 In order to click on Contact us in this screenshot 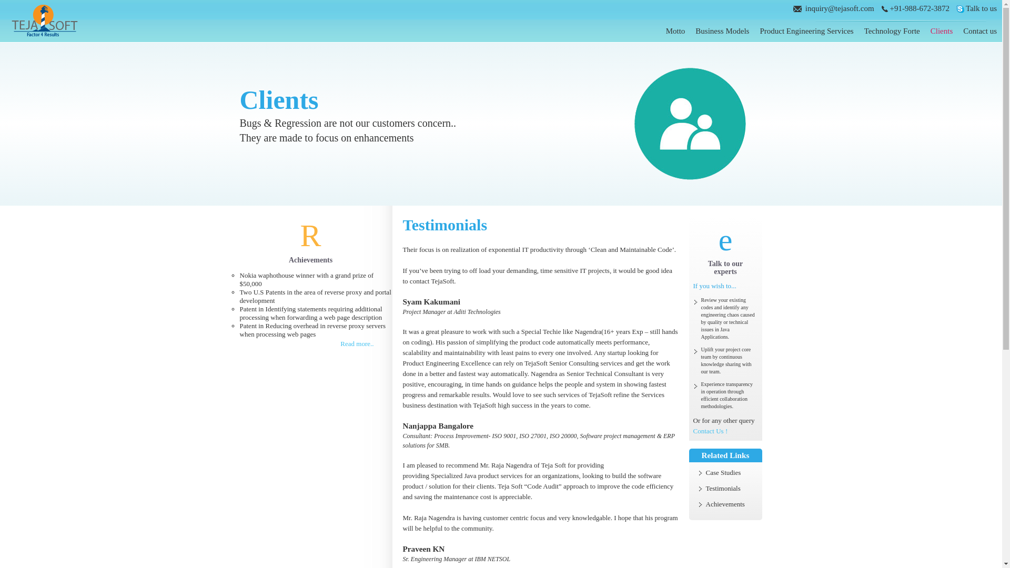, I will do `click(981, 8)`.